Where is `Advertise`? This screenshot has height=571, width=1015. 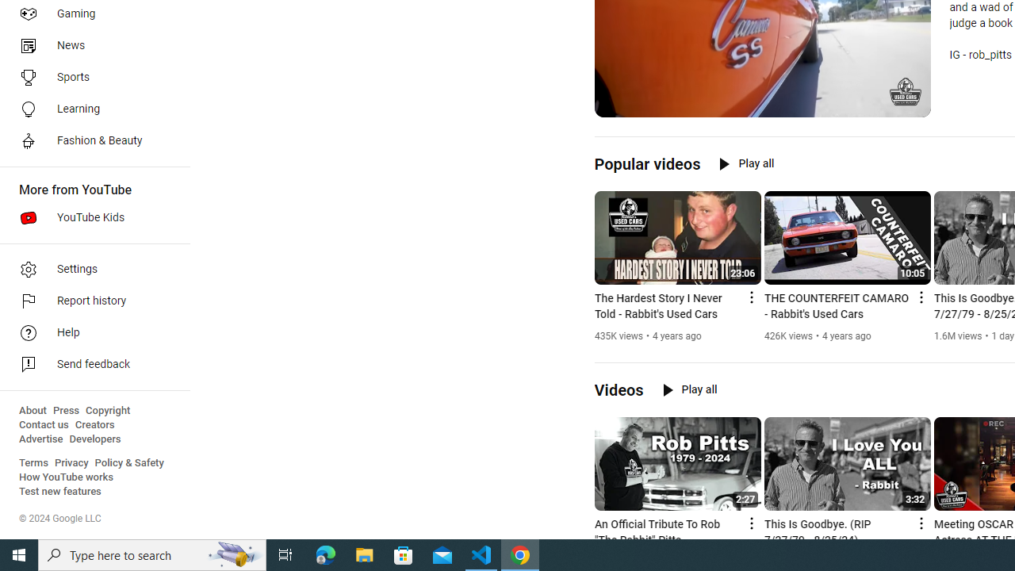 Advertise is located at coordinates (41, 439).